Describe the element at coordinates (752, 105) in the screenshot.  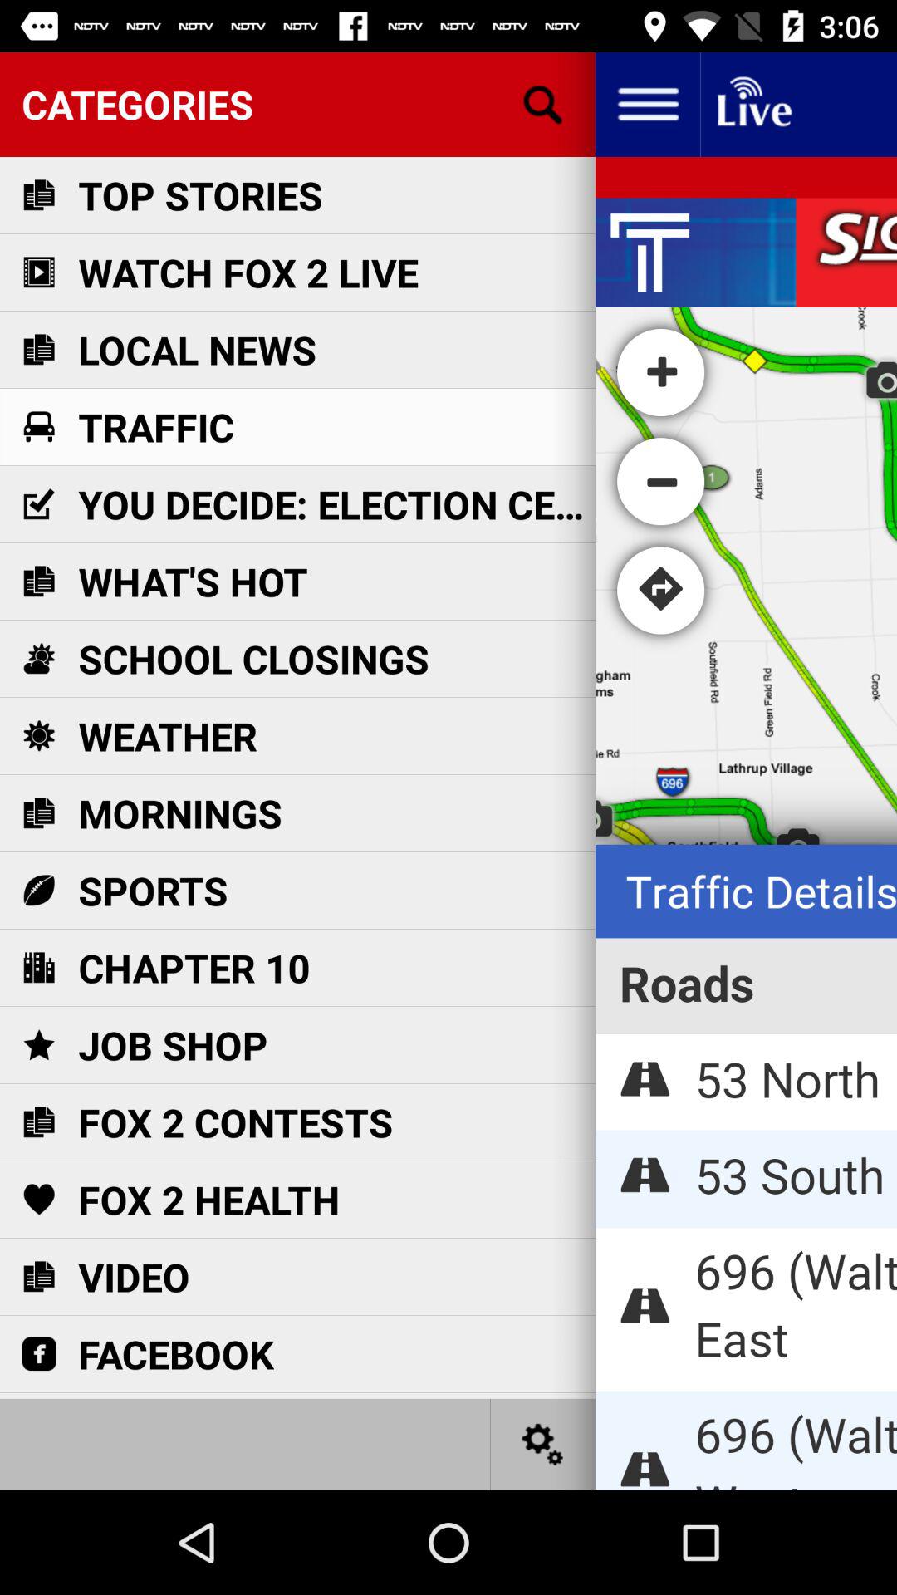
I see `live` at that location.